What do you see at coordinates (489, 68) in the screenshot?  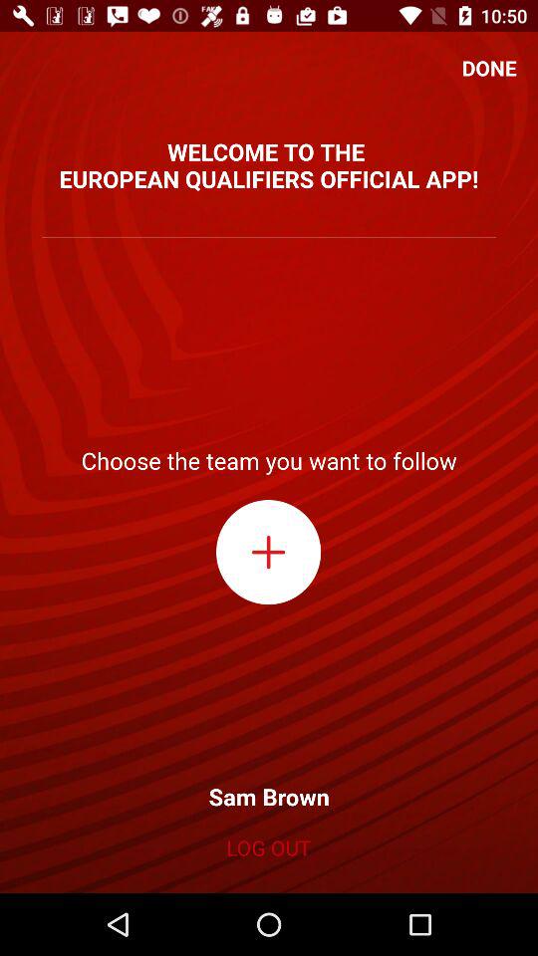 I see `jump until done icon` at bounding box center [489, 68].